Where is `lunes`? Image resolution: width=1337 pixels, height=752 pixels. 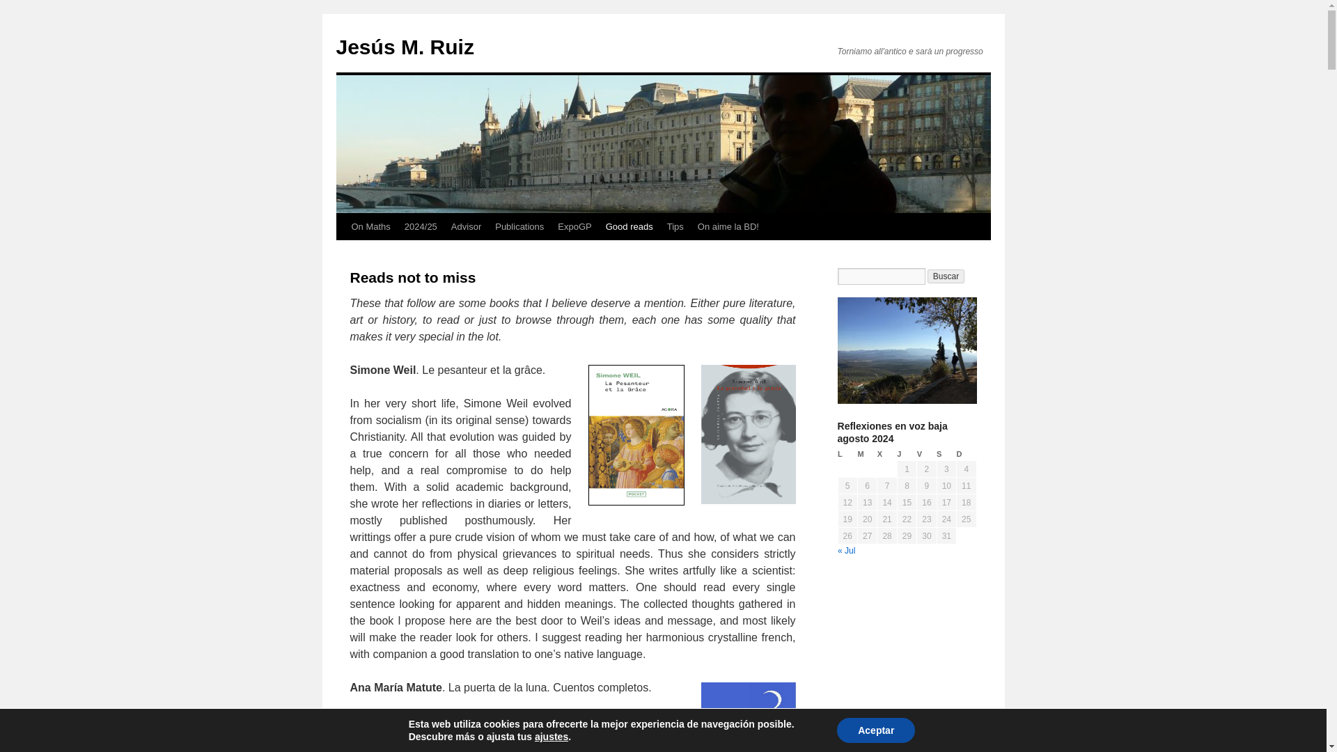 lunes is located at coordinates (847, 454).